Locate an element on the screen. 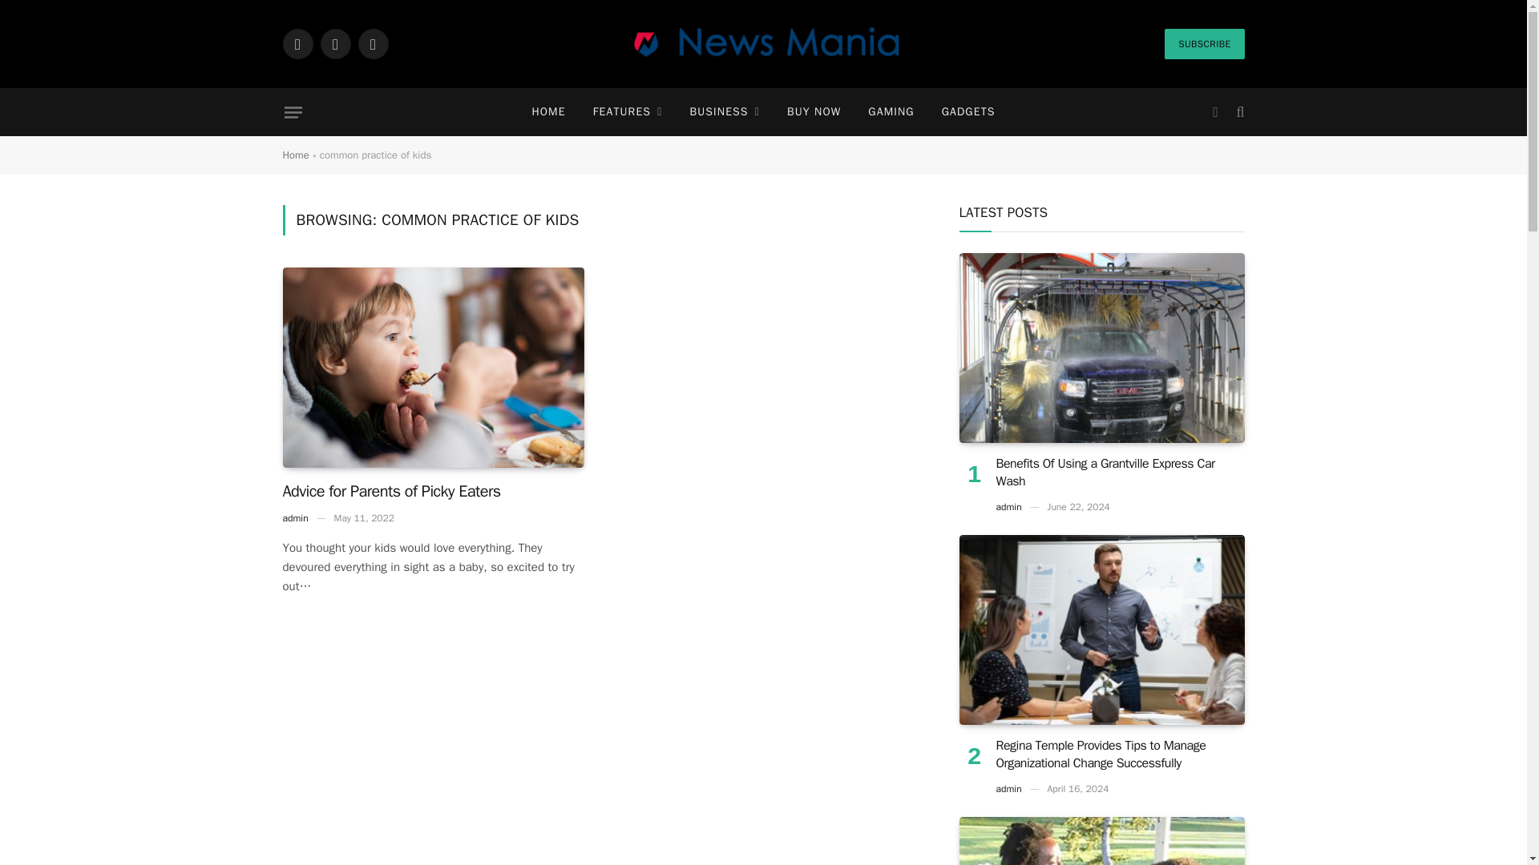  Instagram is located at coordinates (372, 43).